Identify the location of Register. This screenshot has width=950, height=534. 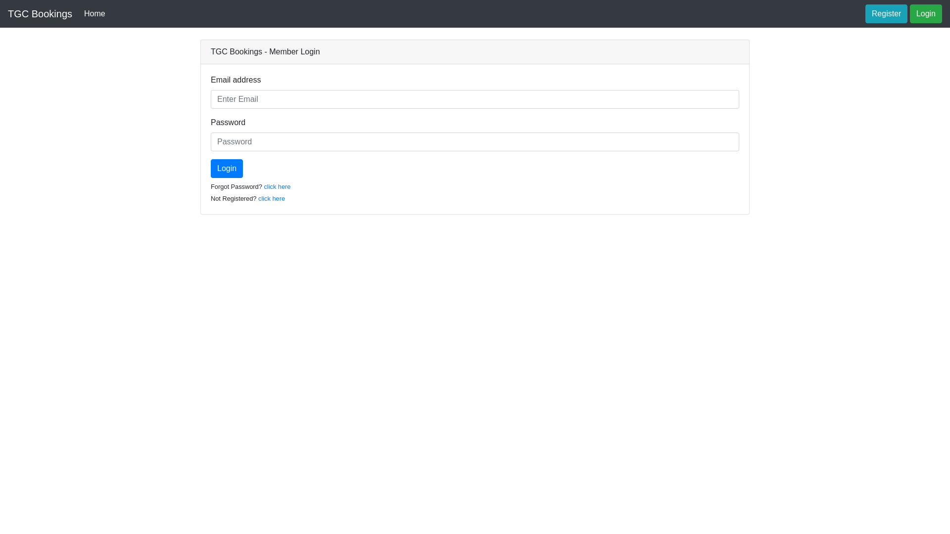
(887, 14).